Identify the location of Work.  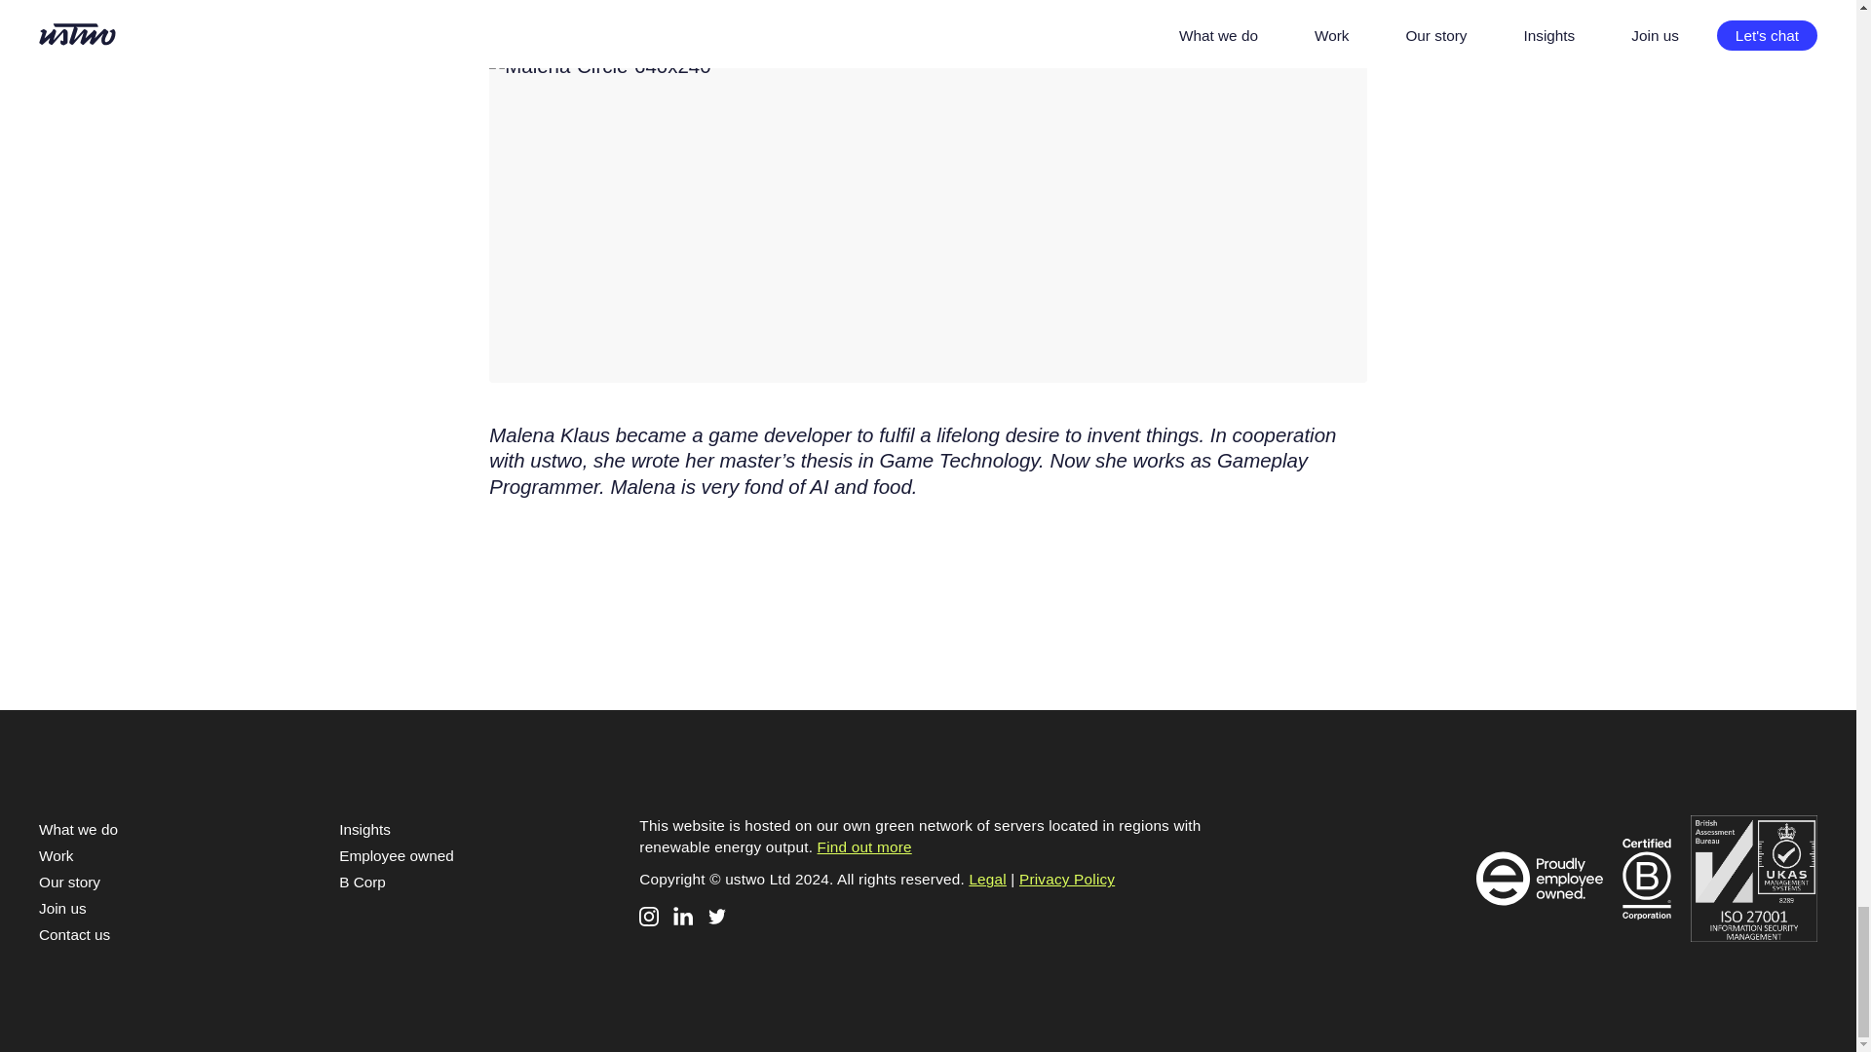
(56, 855).